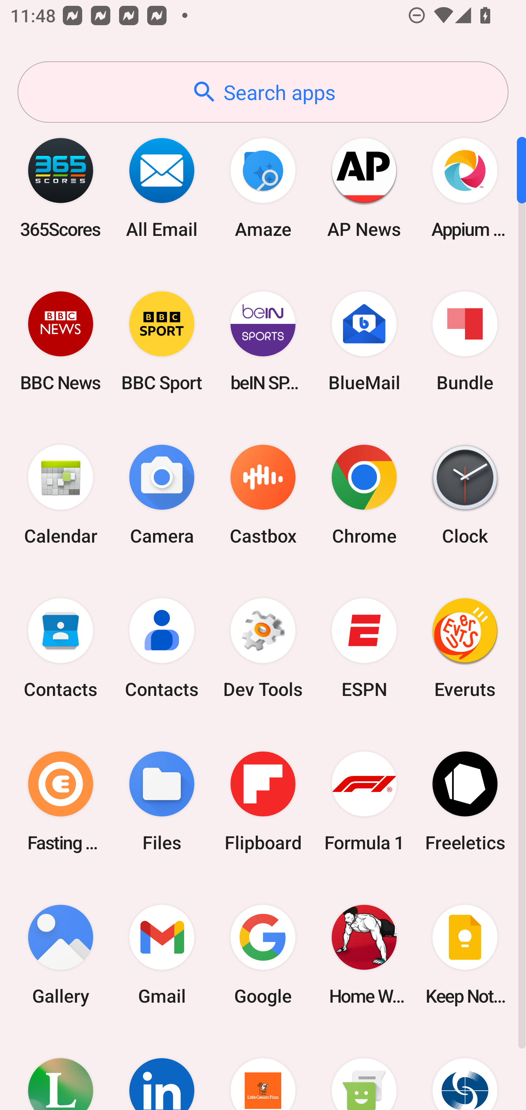  I want to click on Flipboard, so click(263, 801).